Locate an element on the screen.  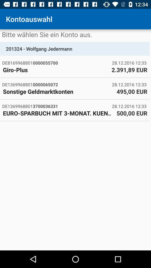
jump to the 201324 - wolfgang jedermann is located at coordinates (75, 49).